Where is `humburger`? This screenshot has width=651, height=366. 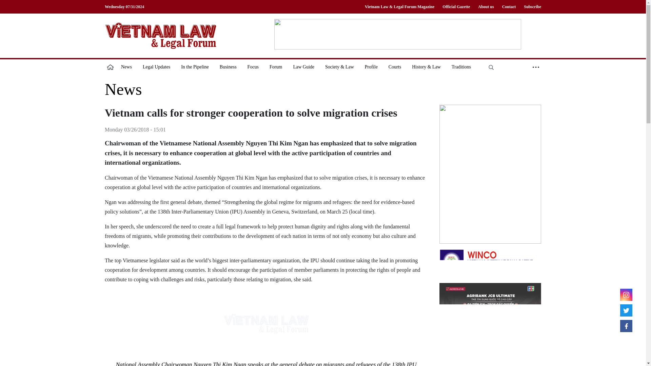 humburger is located at coordinates (536, 67).